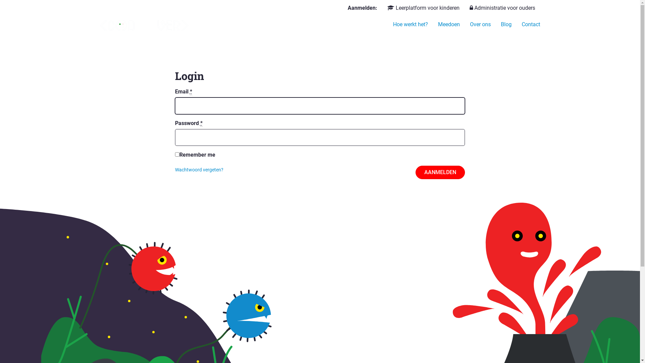  Describe the element at coordinates (199, 170) in the screenshot. I see `Wachtwoord vergeten?` at that location.